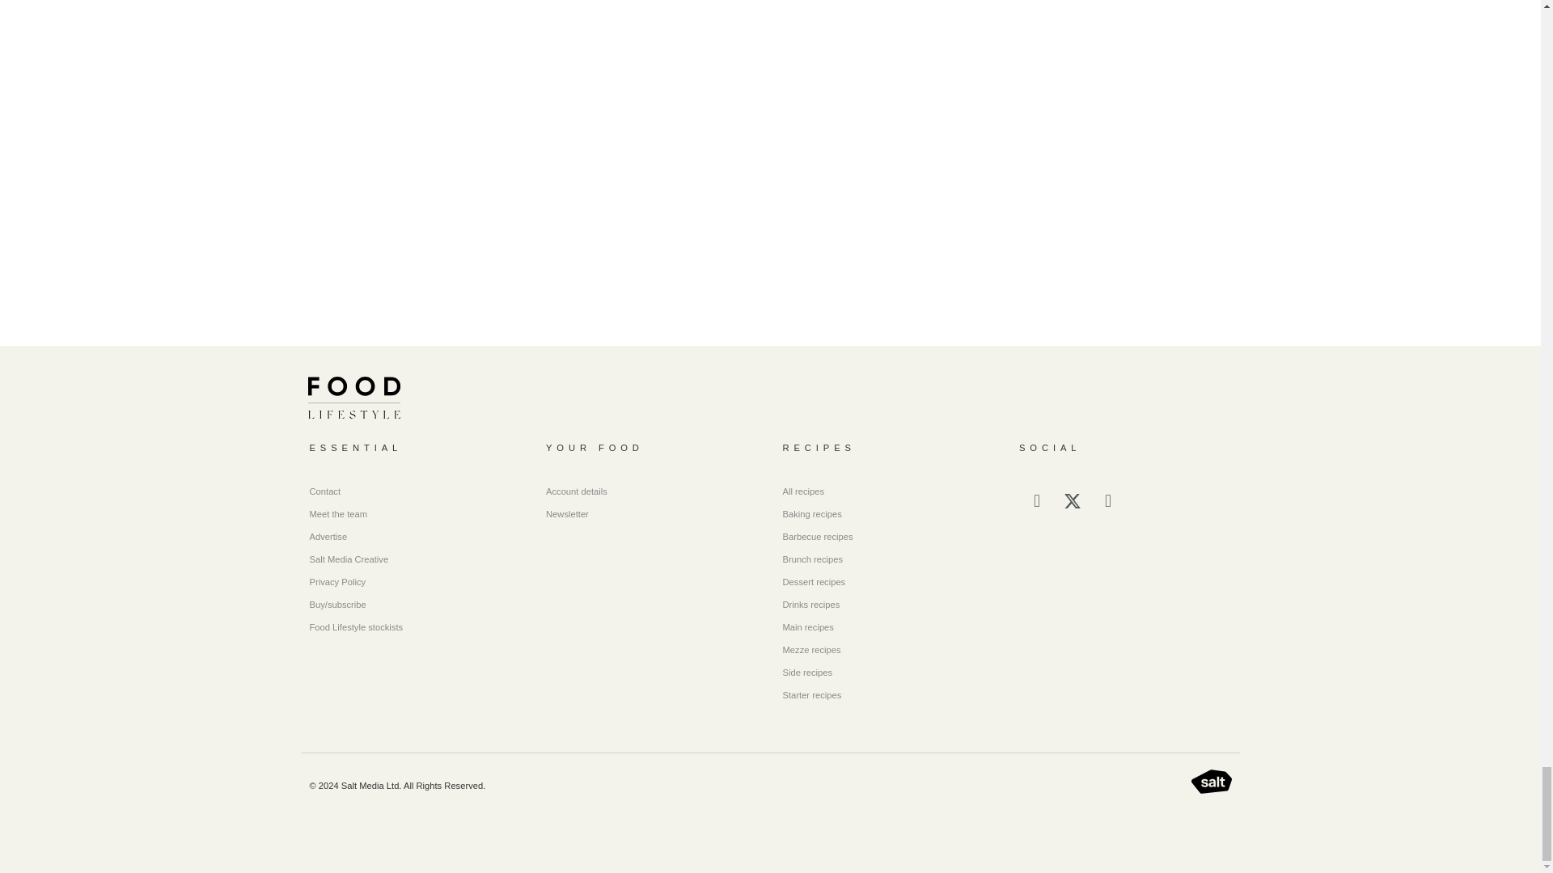 This screenshot has width=1553, height=873. I want to click on Advertise, so click(416, 537).